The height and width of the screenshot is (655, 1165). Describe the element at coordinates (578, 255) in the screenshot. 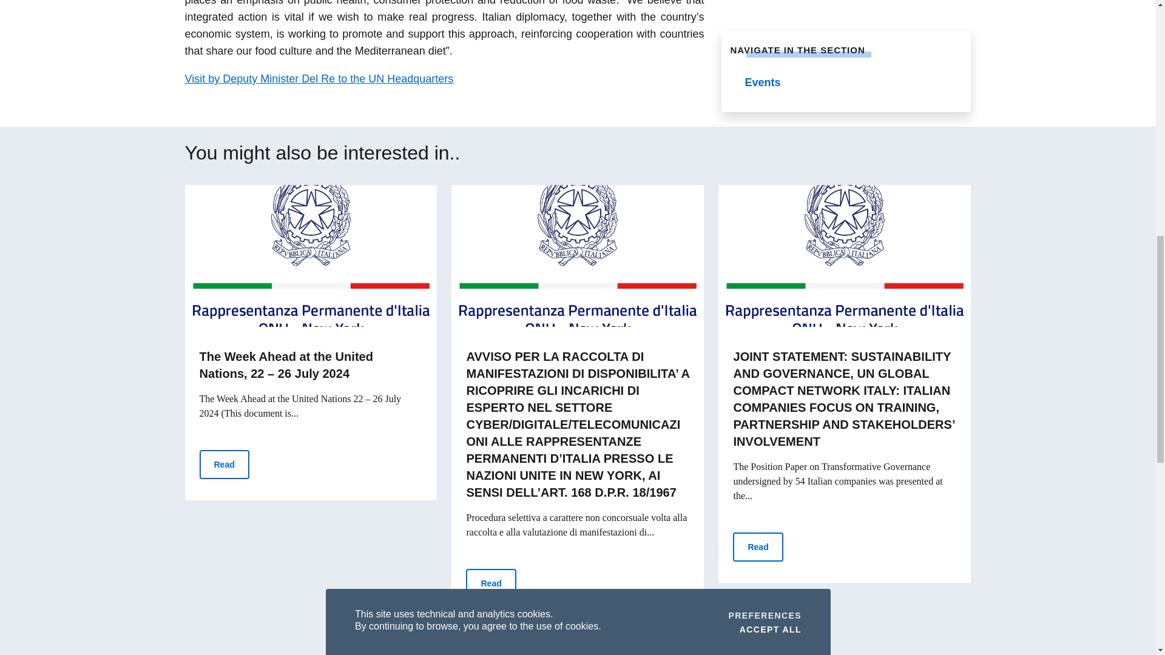

I see `maeci-rappresentanza-permanente-italia-v-it` at that location.